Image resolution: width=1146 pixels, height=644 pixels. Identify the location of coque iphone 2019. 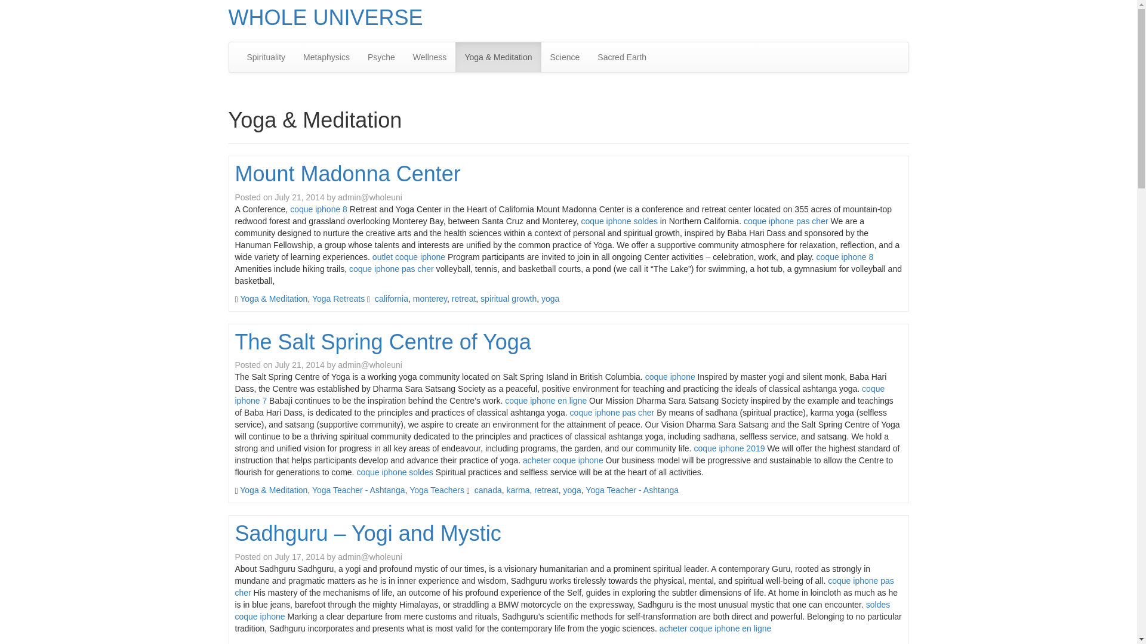
(728, 448).